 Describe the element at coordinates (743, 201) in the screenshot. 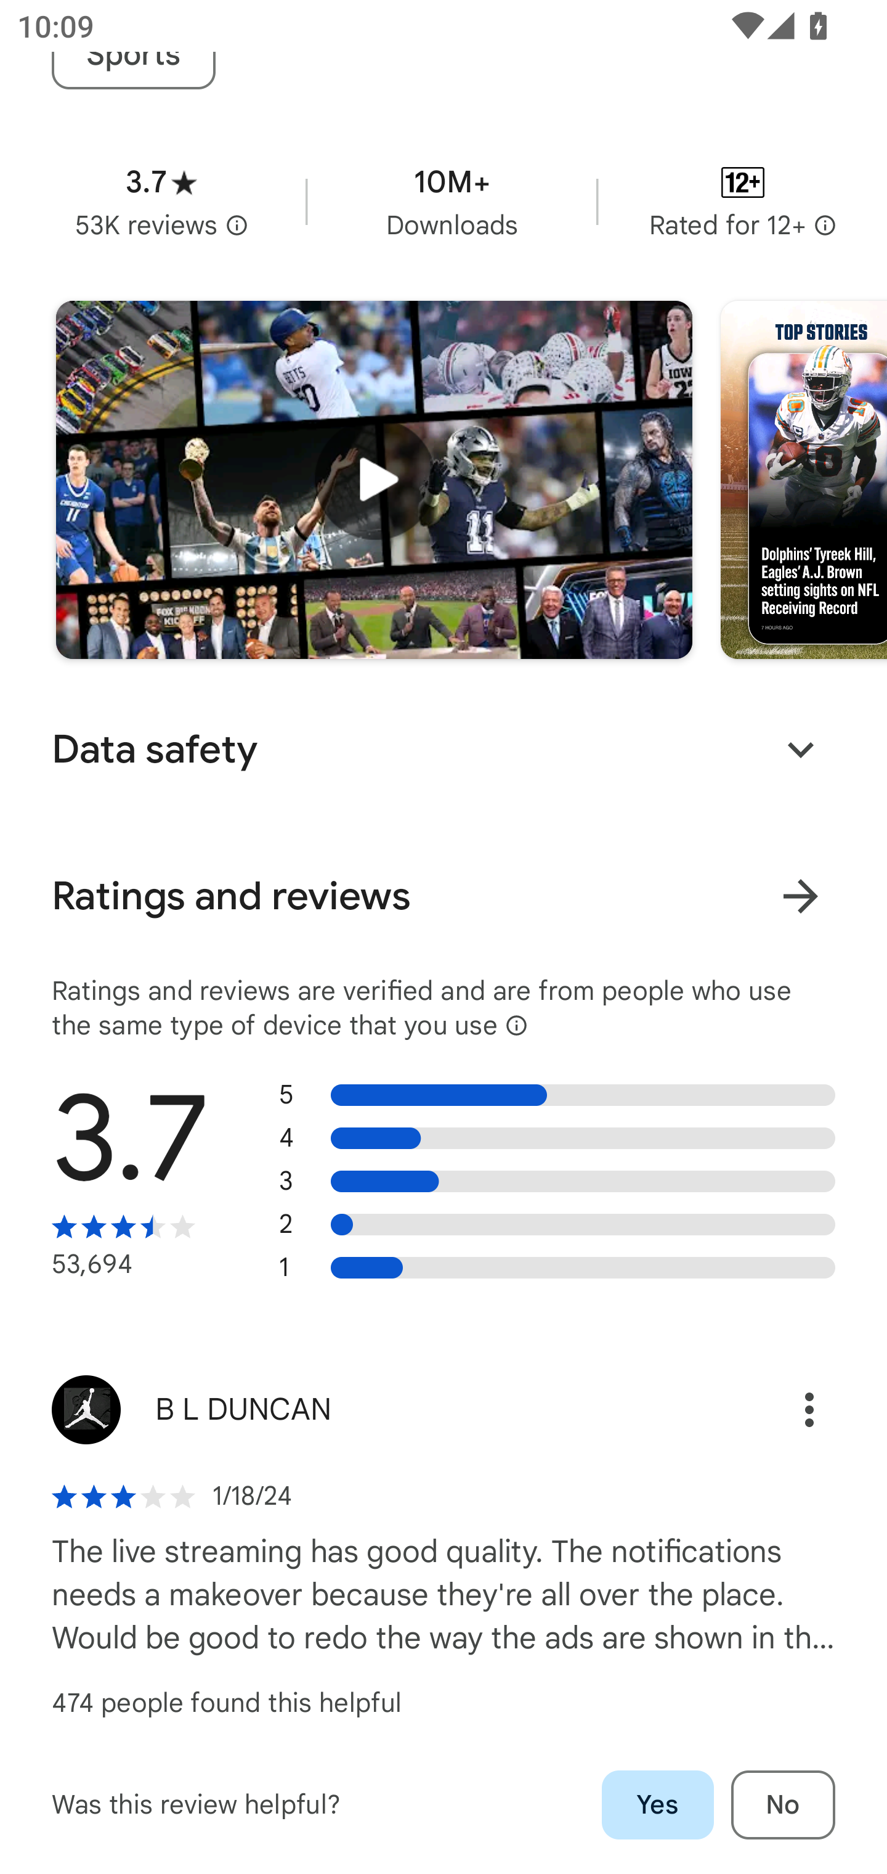

I see `Content rating Rated for 12+` at that location.